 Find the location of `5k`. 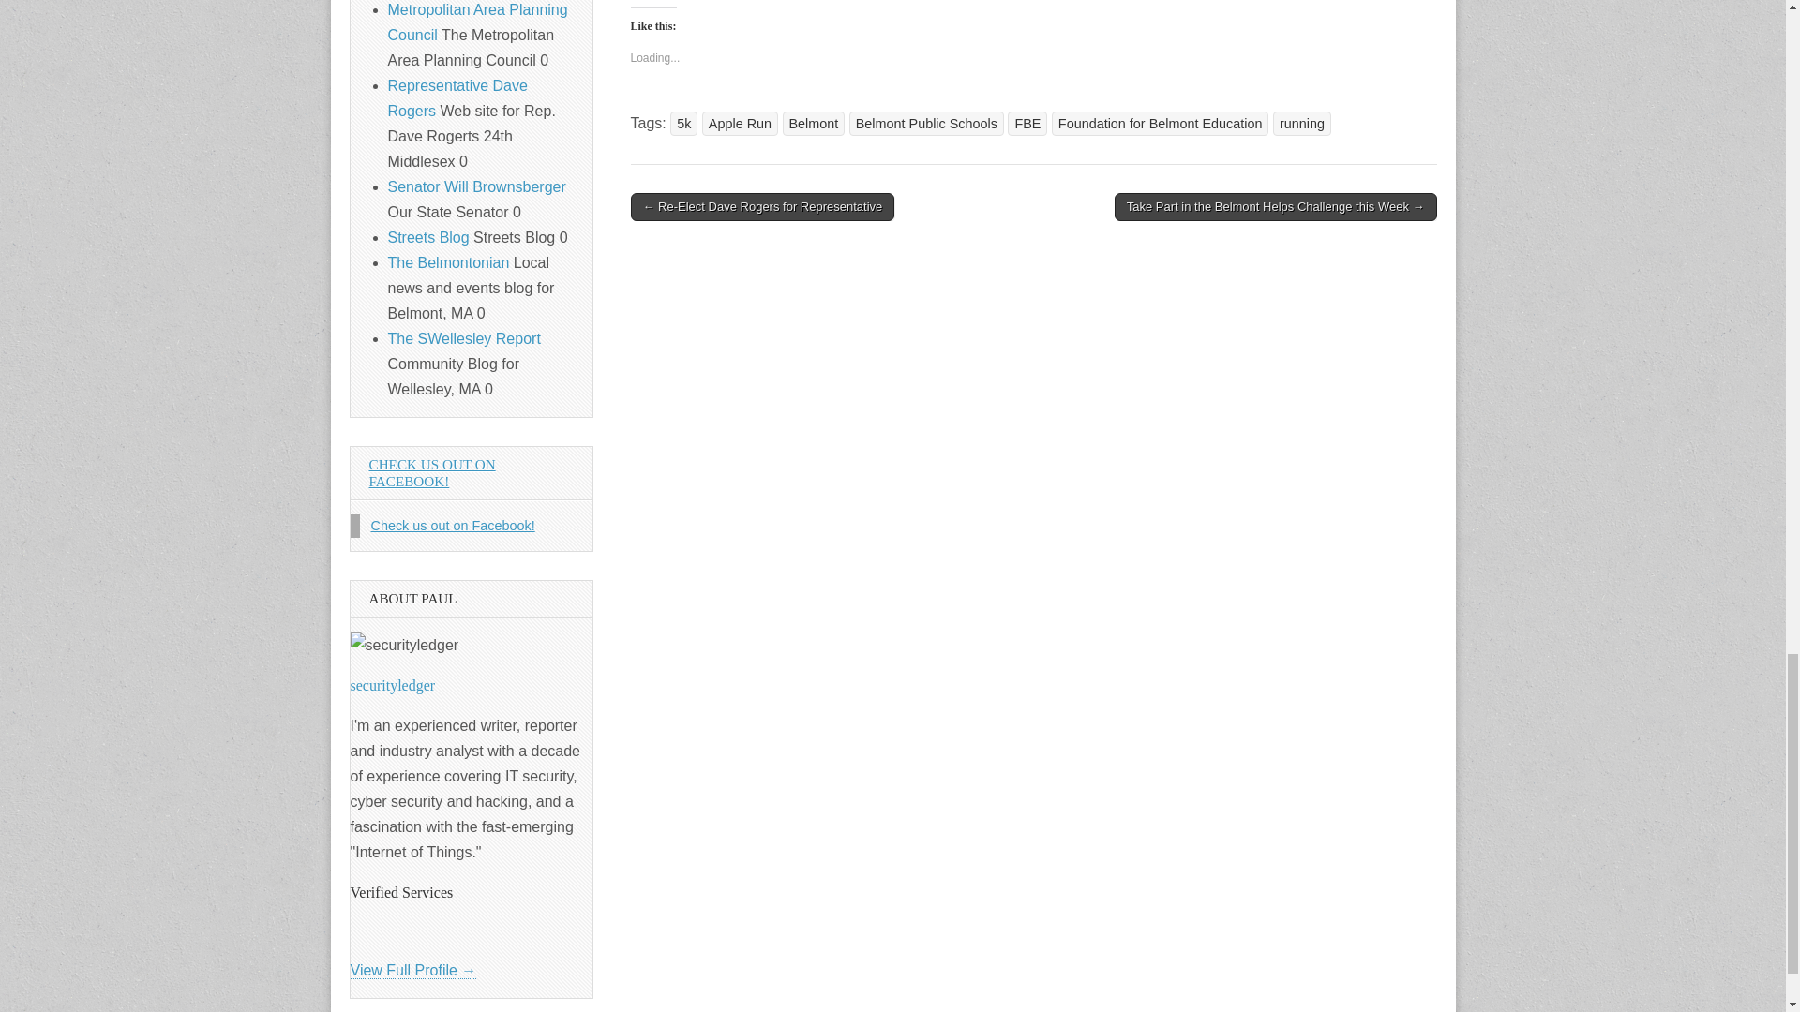

5k is located at coordinates (683, 123).